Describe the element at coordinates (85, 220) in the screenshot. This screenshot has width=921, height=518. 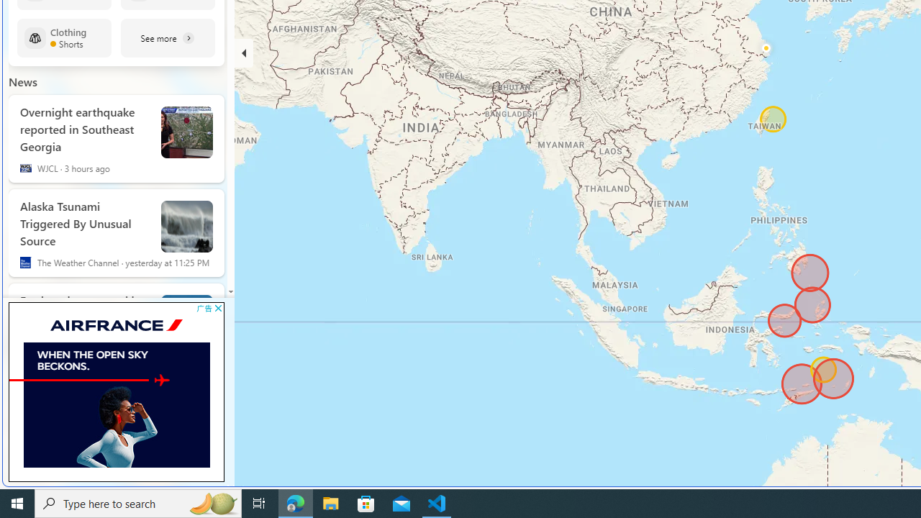
I see `Alaska Tsunami Triggered By Unusual Source` at that location.